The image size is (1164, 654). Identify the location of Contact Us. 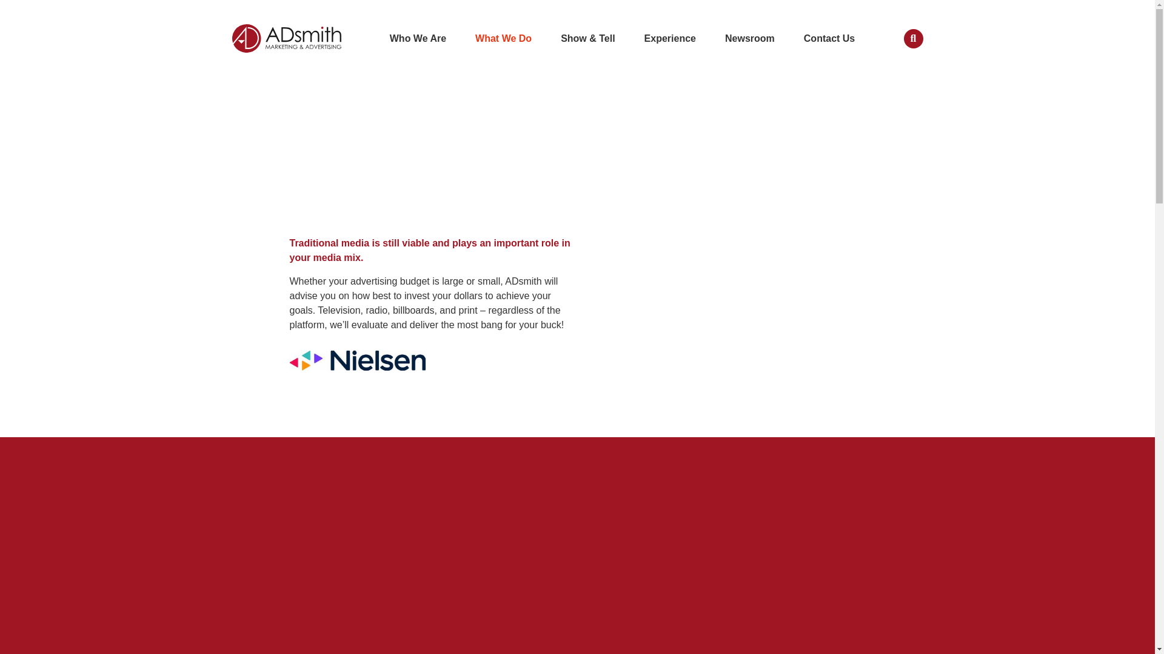
(829, 39).